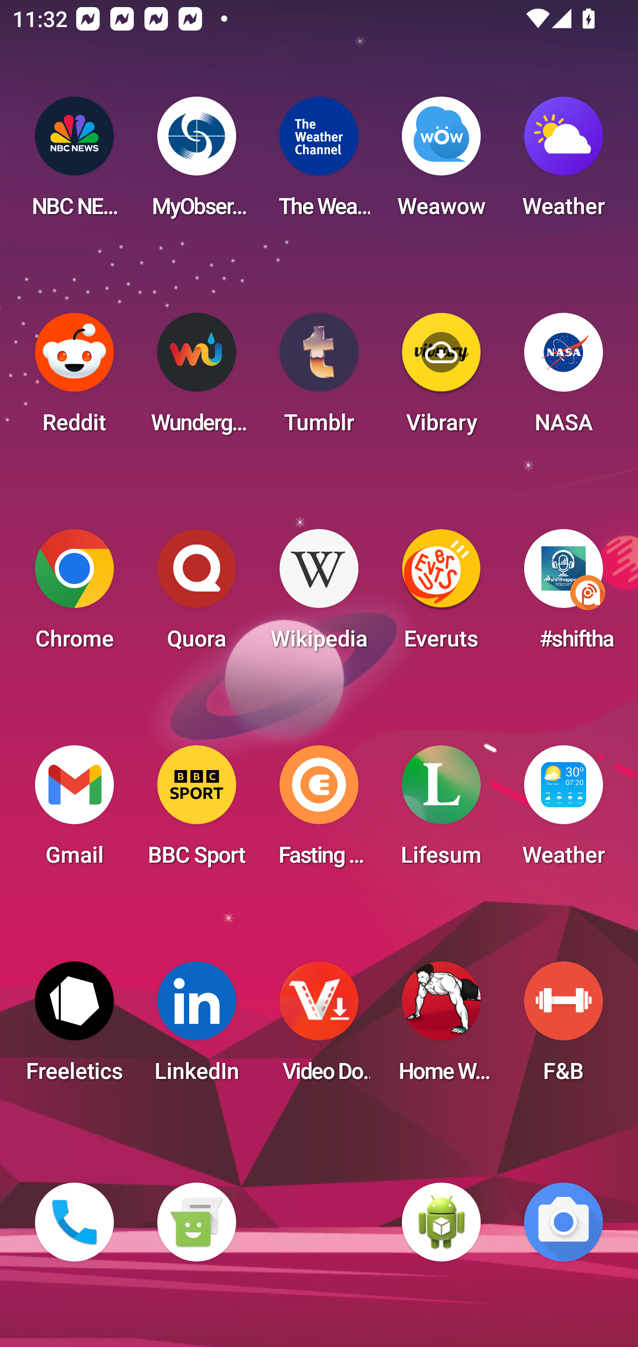  Describe the element at coordinates (564, 162) in the screenshot. I see `Weather` at that location.